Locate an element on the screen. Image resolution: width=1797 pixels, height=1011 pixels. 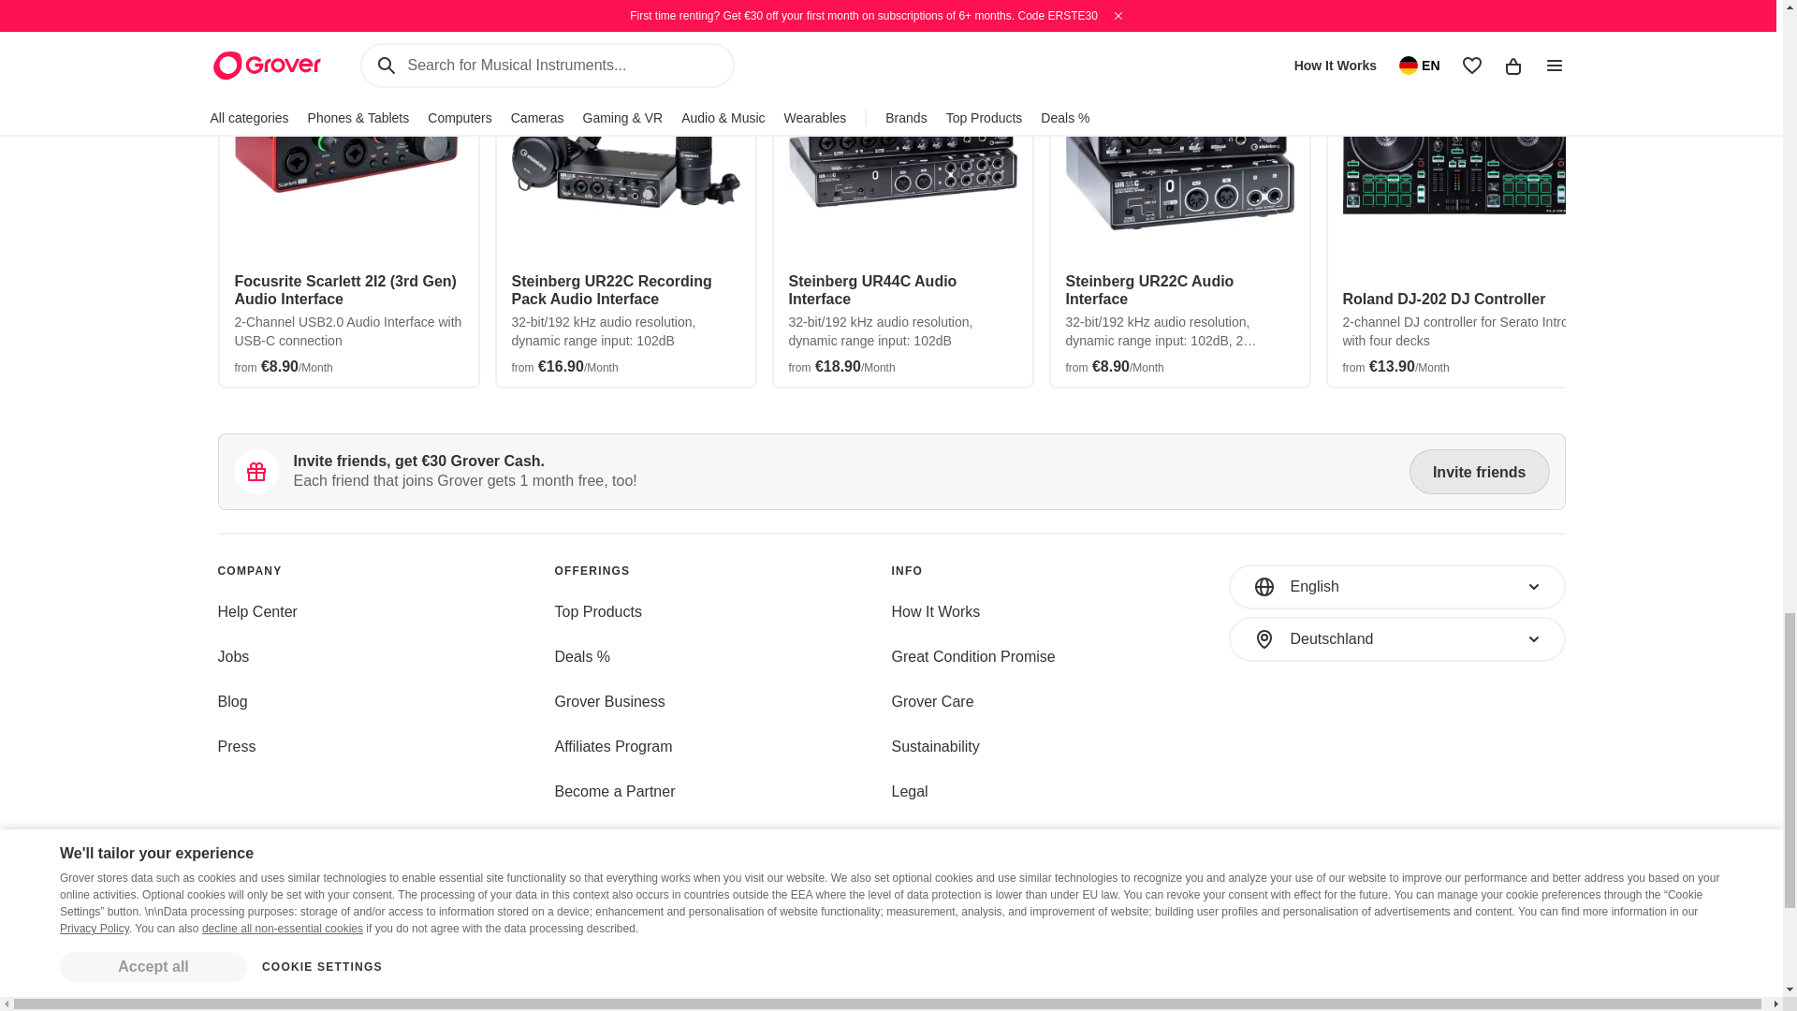
Steinberg UR22C Audio Interface is located at coordinates (1179, 290).